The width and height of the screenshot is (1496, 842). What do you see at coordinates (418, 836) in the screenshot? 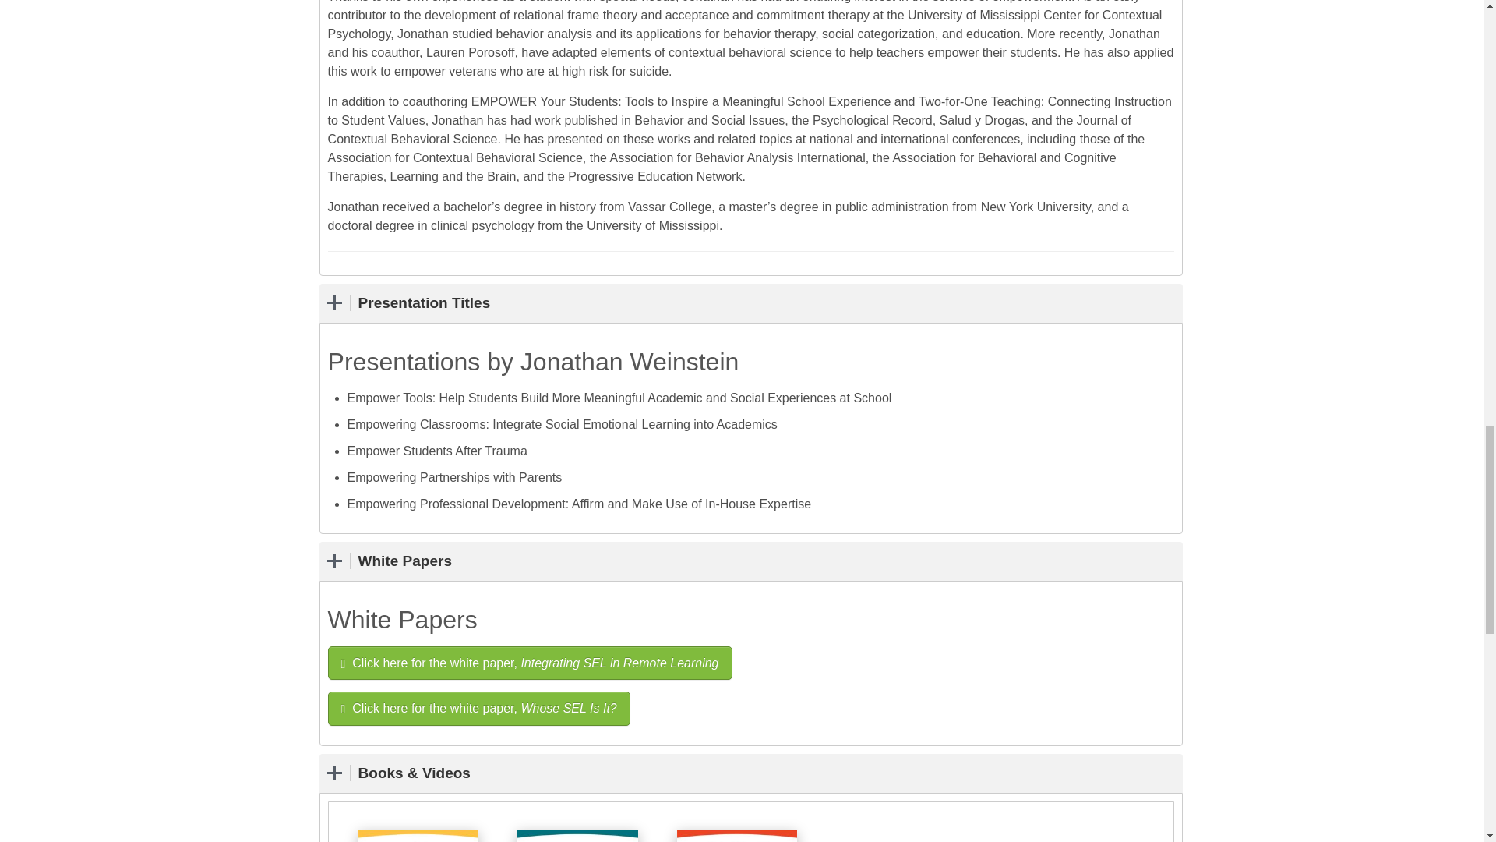
I see `EMPOWER Moves for Social-Emotional Learning` at bounding box center [418, 836].